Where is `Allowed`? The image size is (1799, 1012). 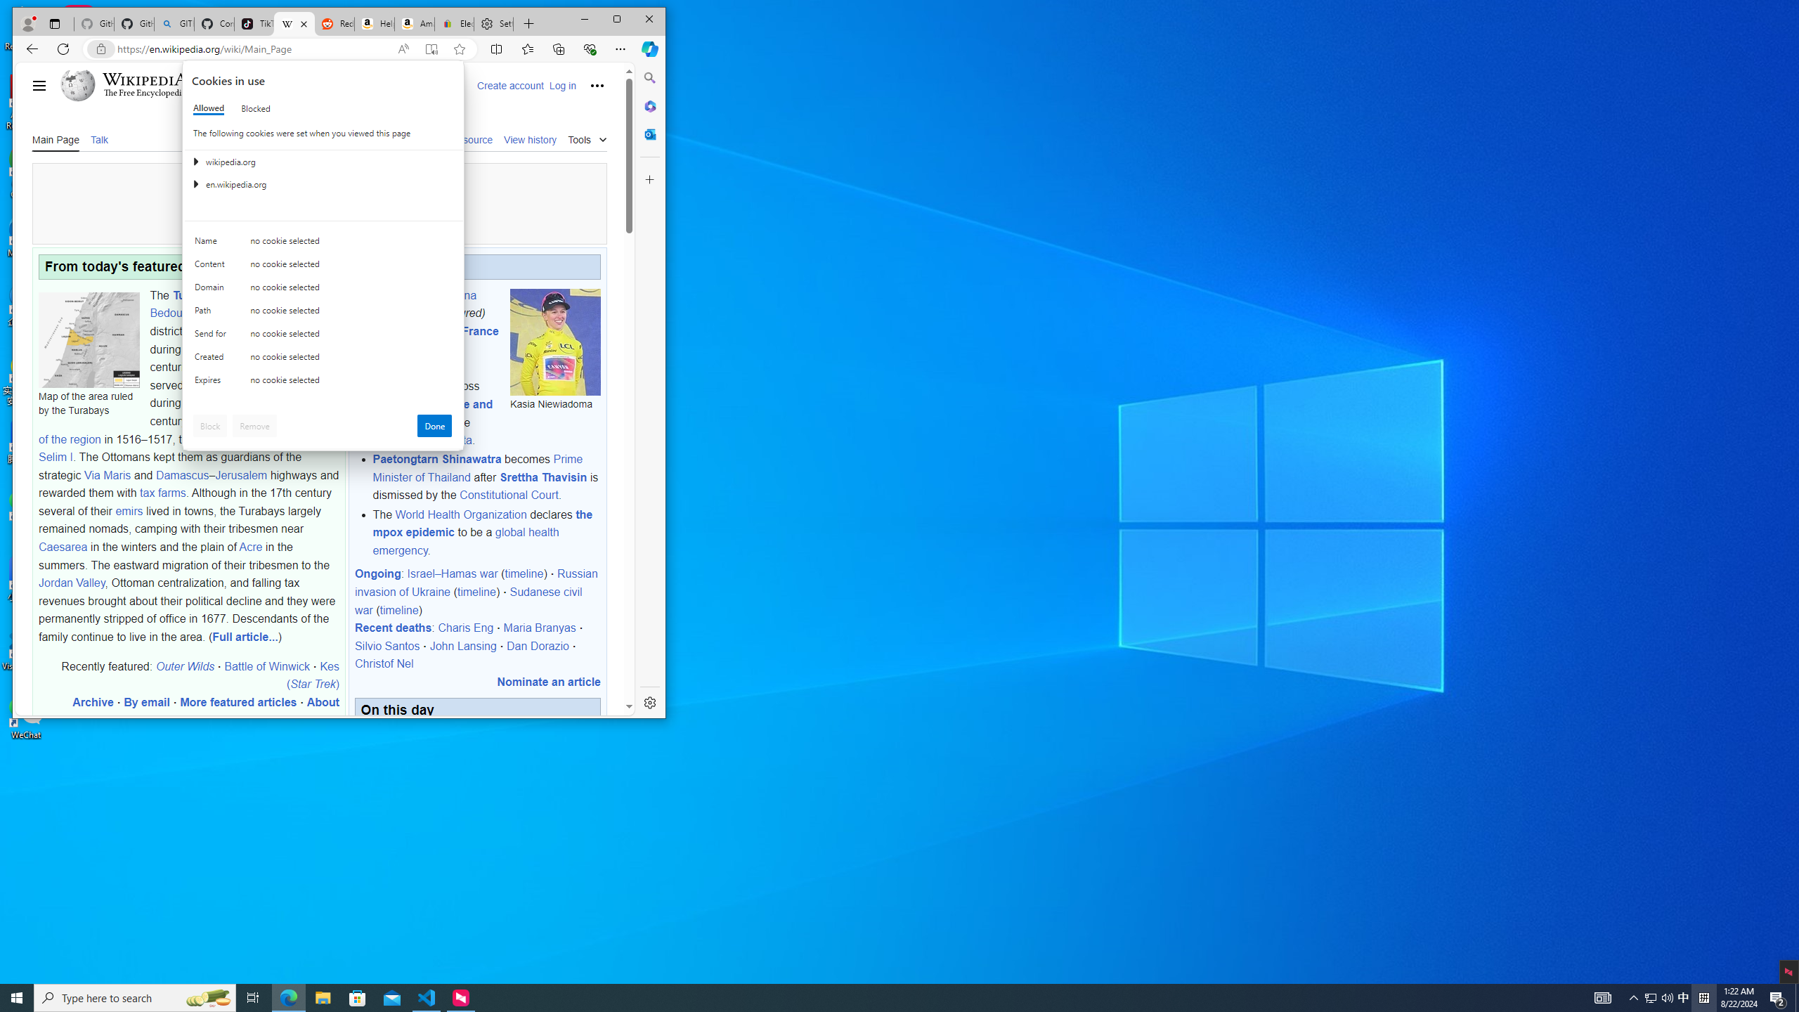 Allowed is located at coordinates (209, 108).